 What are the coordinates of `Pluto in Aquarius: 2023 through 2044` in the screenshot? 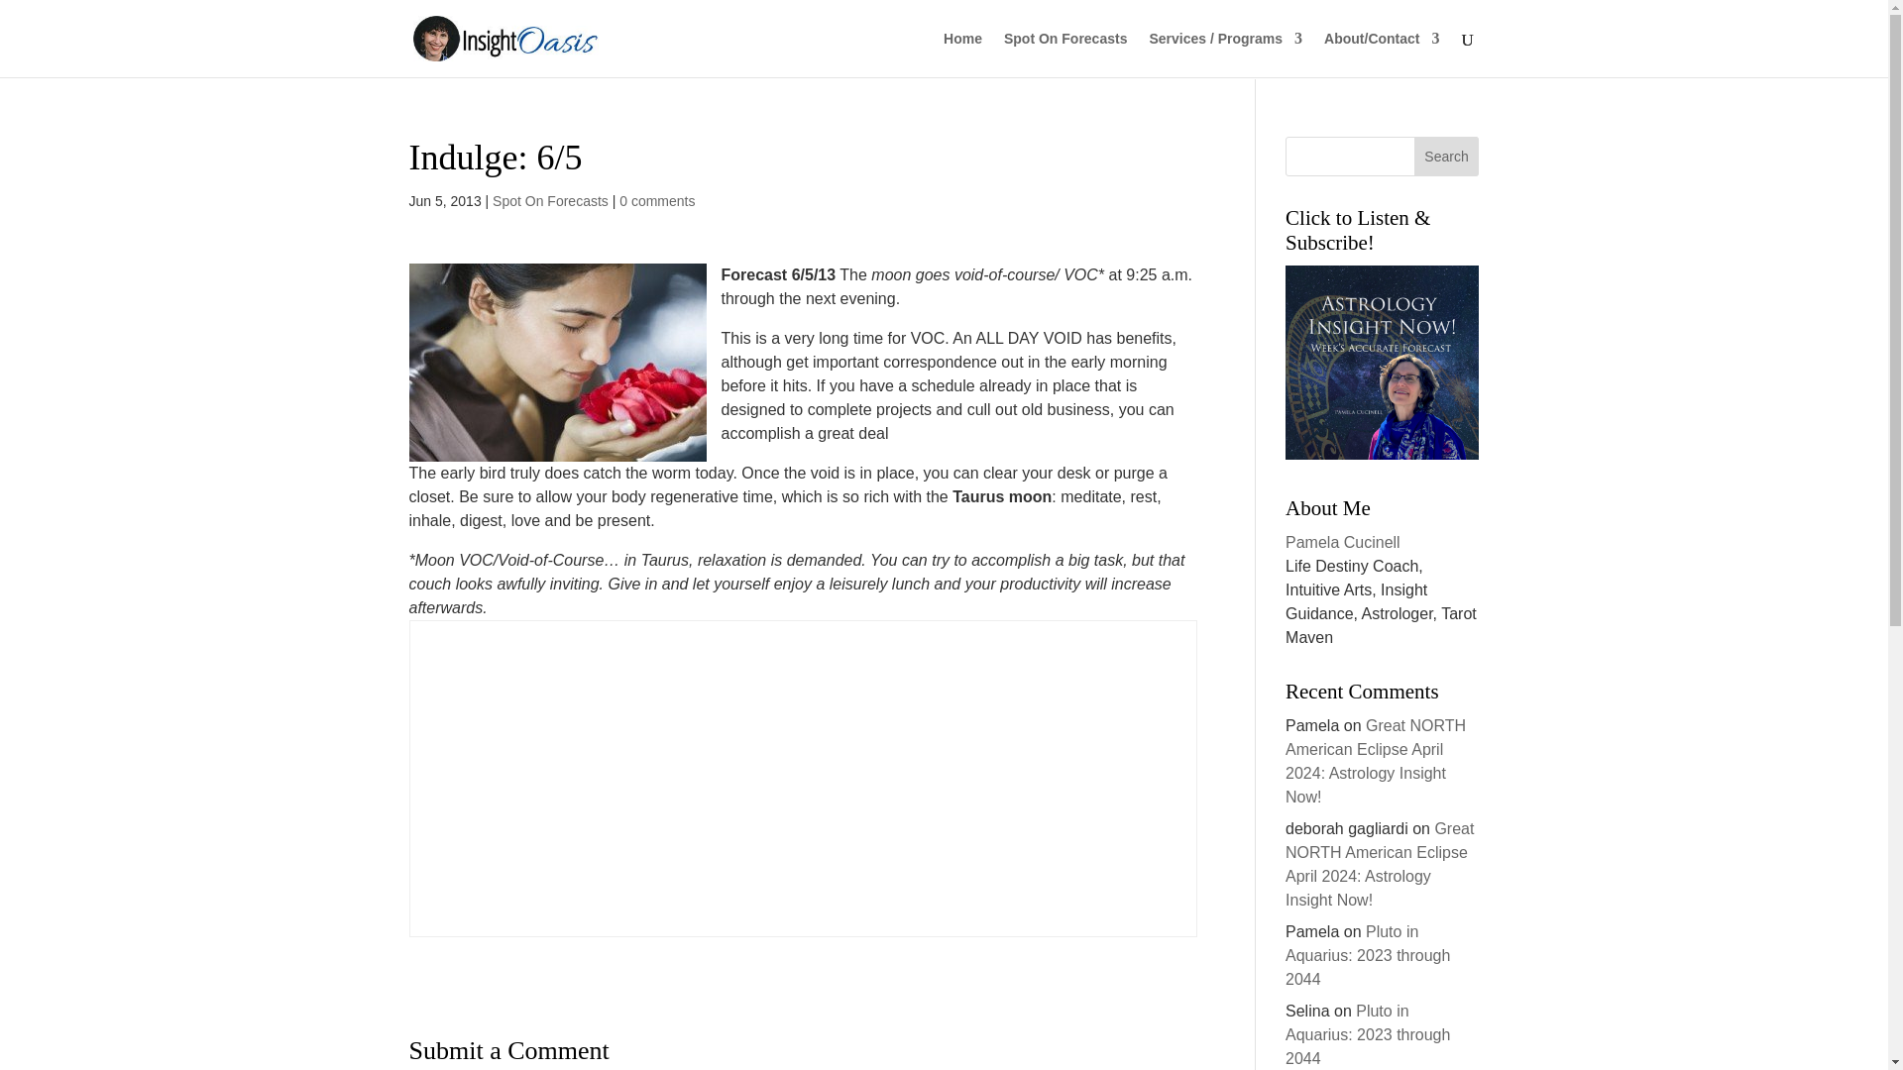 It's located at (1368, 955).